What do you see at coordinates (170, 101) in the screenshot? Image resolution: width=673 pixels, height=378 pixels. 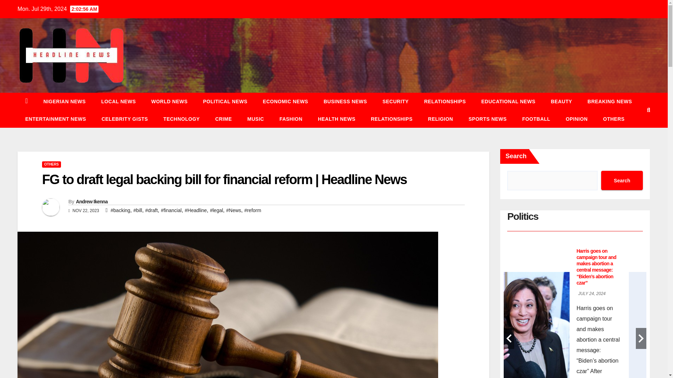 I see `WORLD NEWS` at bounding box center [170, 101].